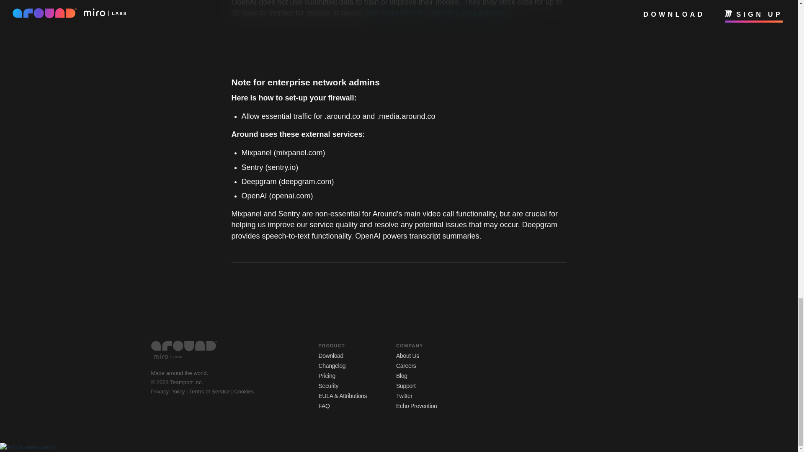 Image resolution: width=804 pixels, height=452 pixels. I want to click on Cookies, so click(244, 391).